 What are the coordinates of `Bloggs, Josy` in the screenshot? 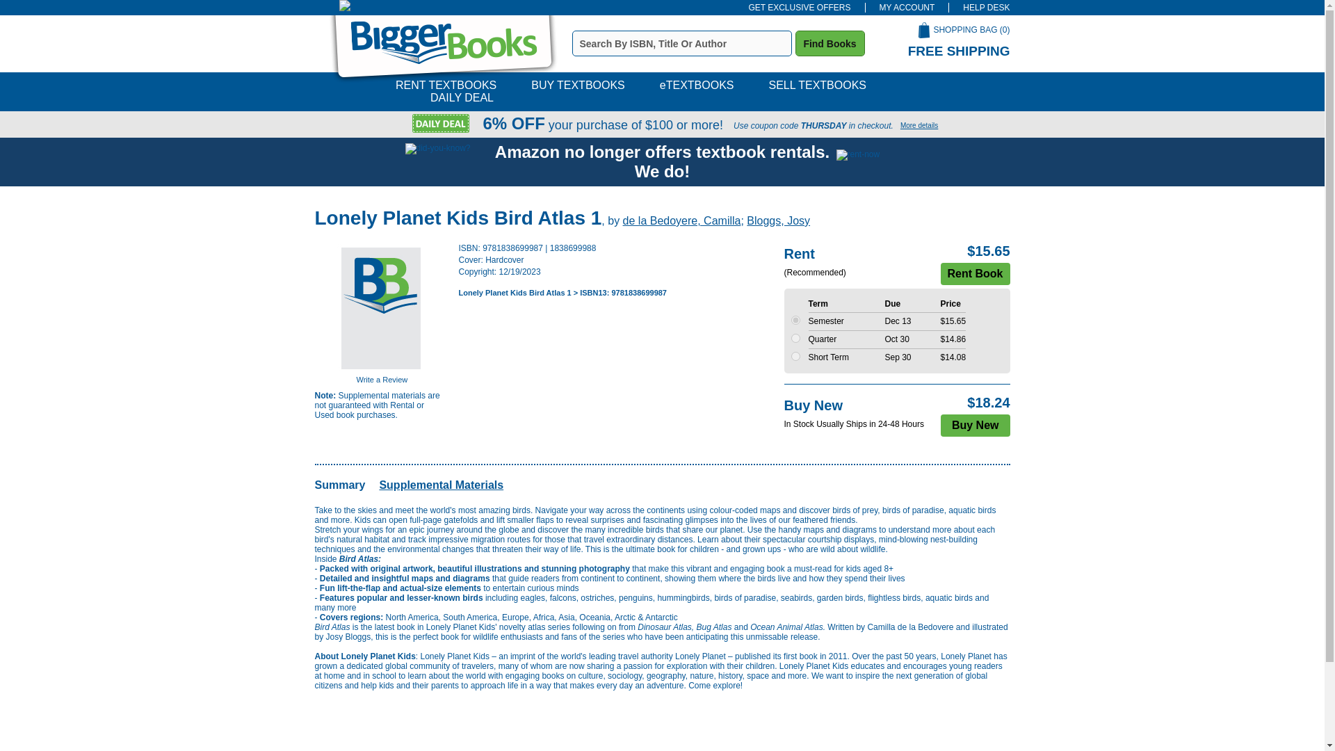 It's located at (778, 220).